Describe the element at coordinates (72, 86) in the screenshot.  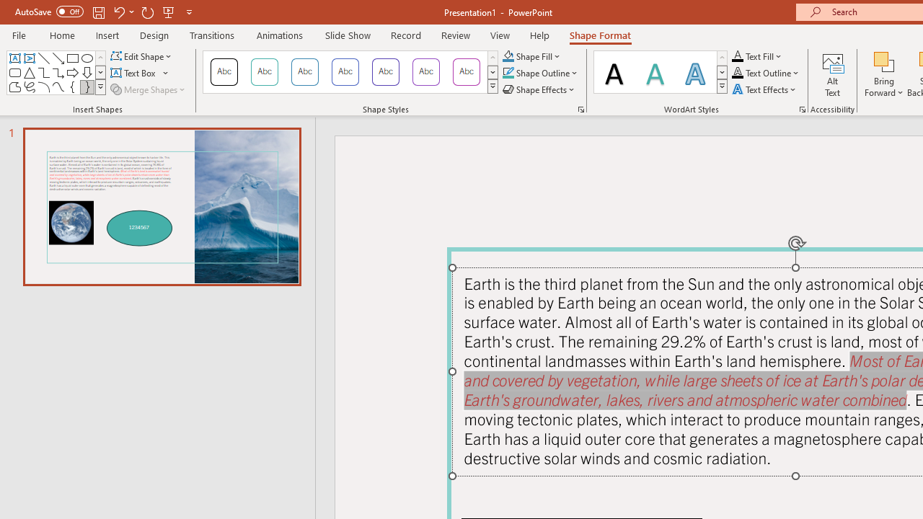
I see `Left Brace` at that location.